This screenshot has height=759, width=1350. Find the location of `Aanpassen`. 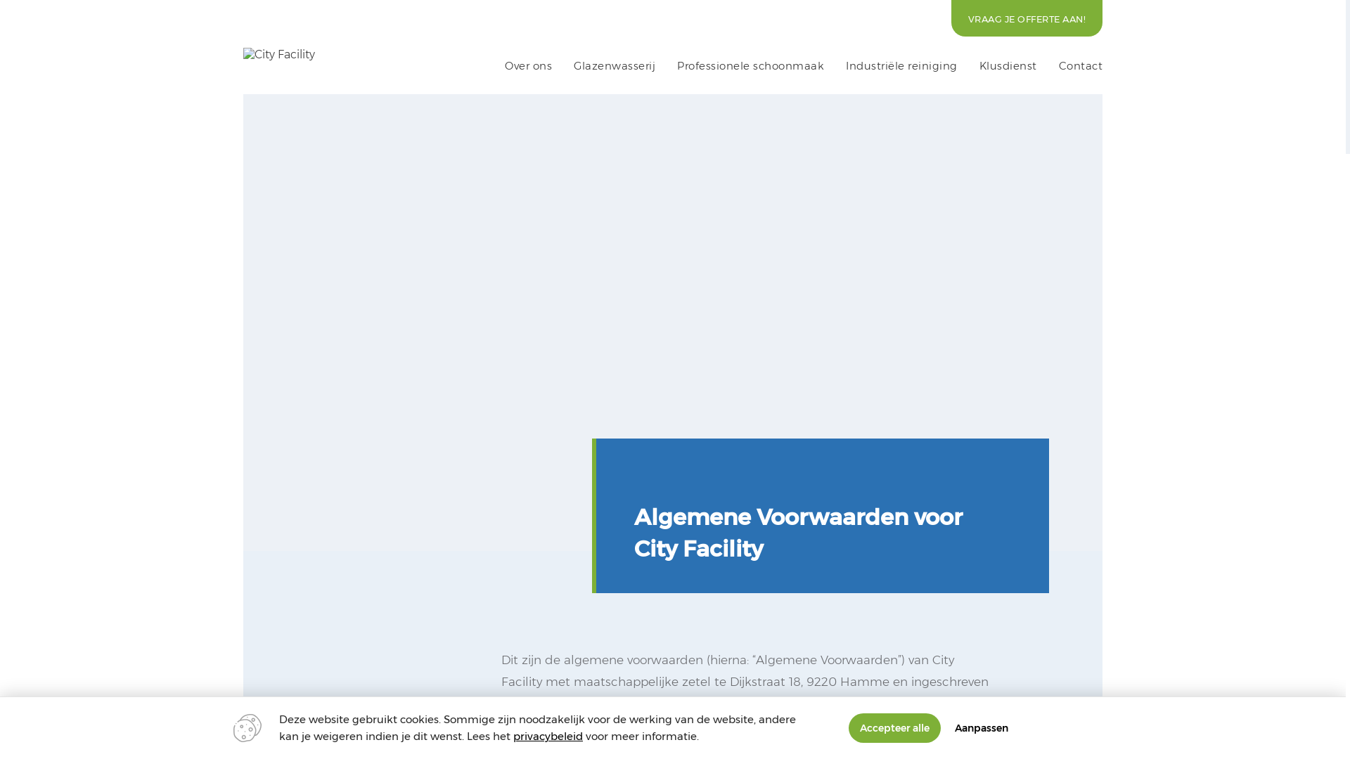

Aanpassen is located at coordinates (982, 728).